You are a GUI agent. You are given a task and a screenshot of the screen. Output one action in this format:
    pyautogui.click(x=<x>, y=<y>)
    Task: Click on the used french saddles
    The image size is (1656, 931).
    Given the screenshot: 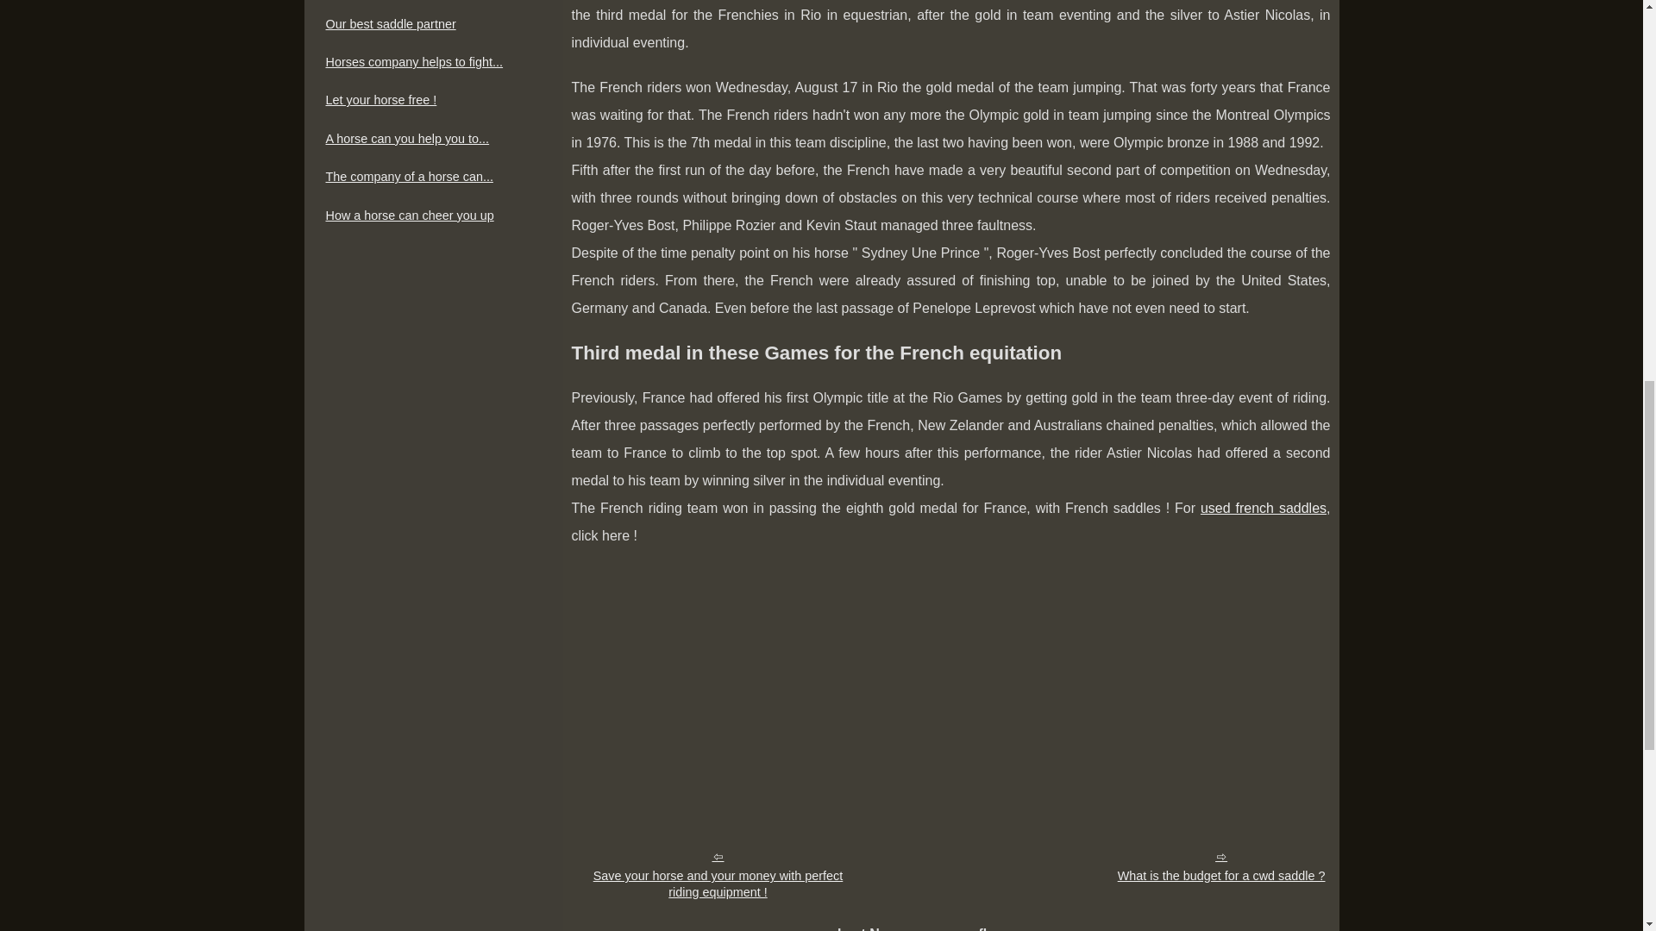 What is the action you would take?
    pyautogui.click(x=1263, y=509)
    